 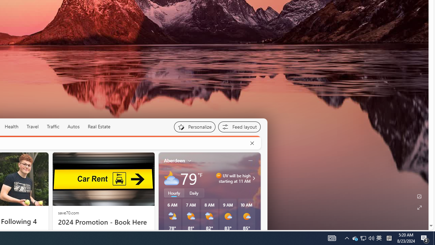 What do you see at coordinates (33, 127) in the screenshot?
I see `Travel` at bounding box center [33, 127].